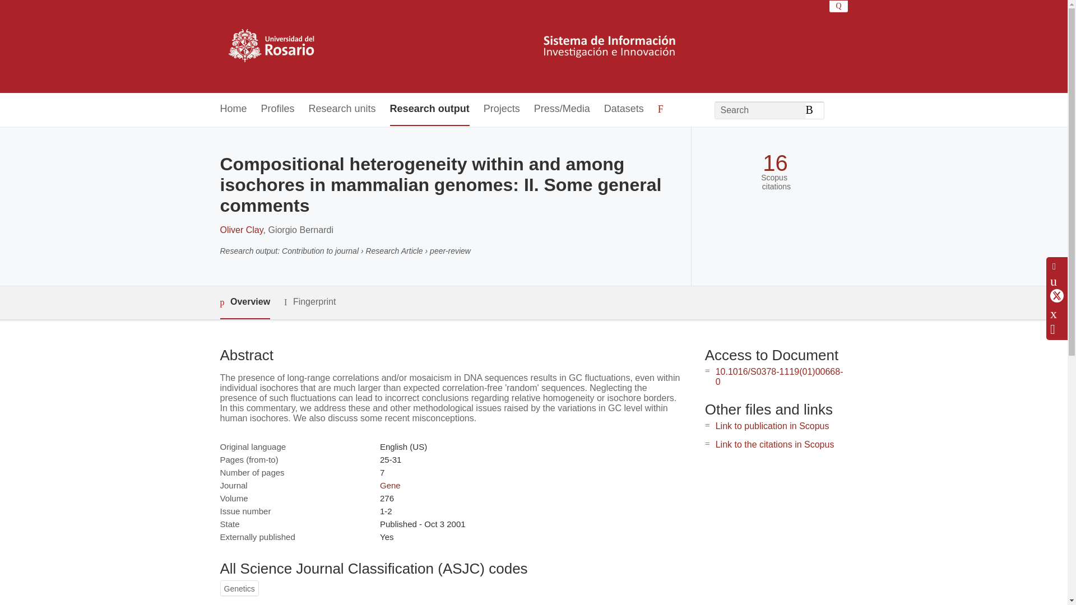 The width and height of the screenshot is (1076, 605). What do you see at coordinates (429, 109) in the screenshot?
I see `Research output` at bounding box center [429, 109].